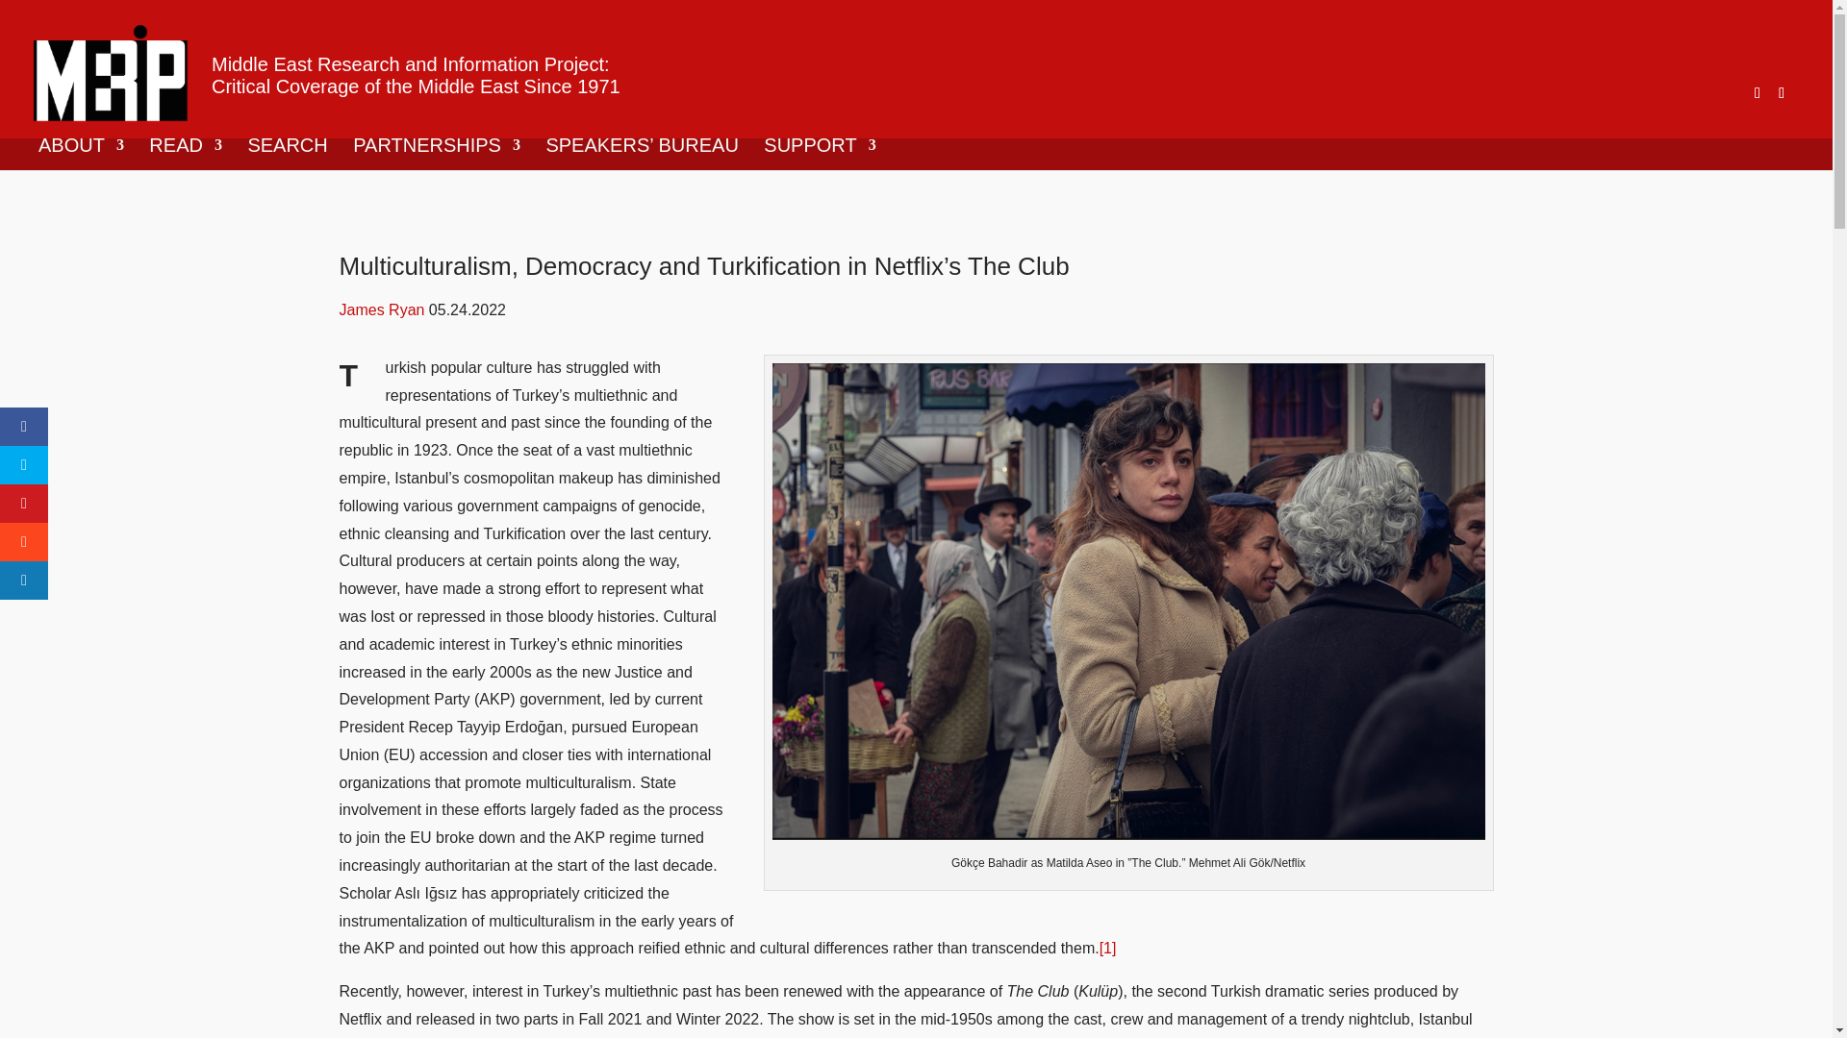 This screenshot has height=1038, width=1847. Describe the element at coordinates (820, 154) in the screenshot. I see `SUPPORT` at that location.